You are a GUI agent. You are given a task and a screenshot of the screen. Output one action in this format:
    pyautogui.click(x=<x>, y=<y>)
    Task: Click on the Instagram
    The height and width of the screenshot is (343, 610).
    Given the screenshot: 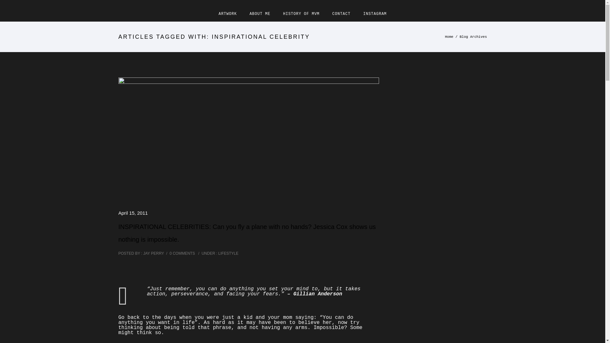 What is the action you would take?
    pyautogui.click(x=375, y=14)
    